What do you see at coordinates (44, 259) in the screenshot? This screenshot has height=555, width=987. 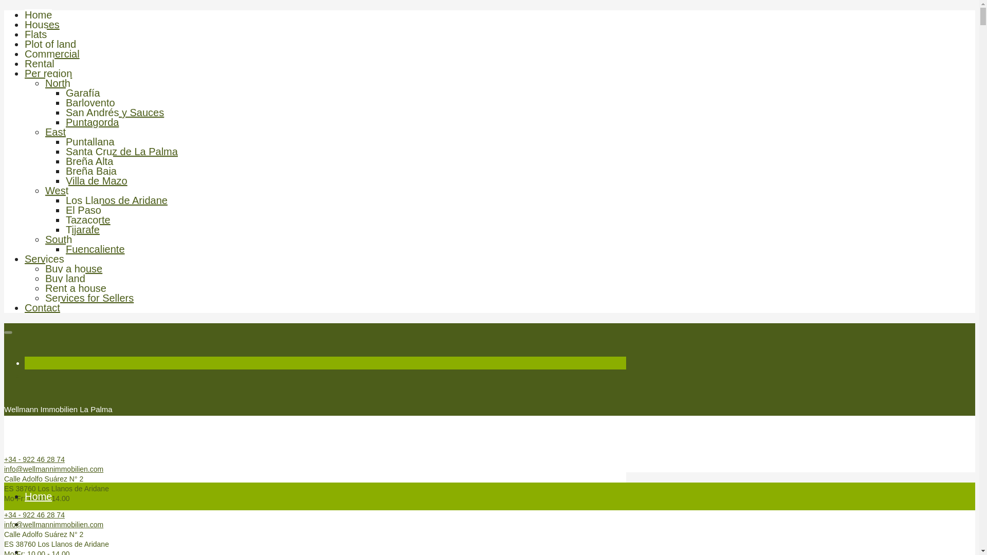 I see `Services` at bounding box center [44, 259].